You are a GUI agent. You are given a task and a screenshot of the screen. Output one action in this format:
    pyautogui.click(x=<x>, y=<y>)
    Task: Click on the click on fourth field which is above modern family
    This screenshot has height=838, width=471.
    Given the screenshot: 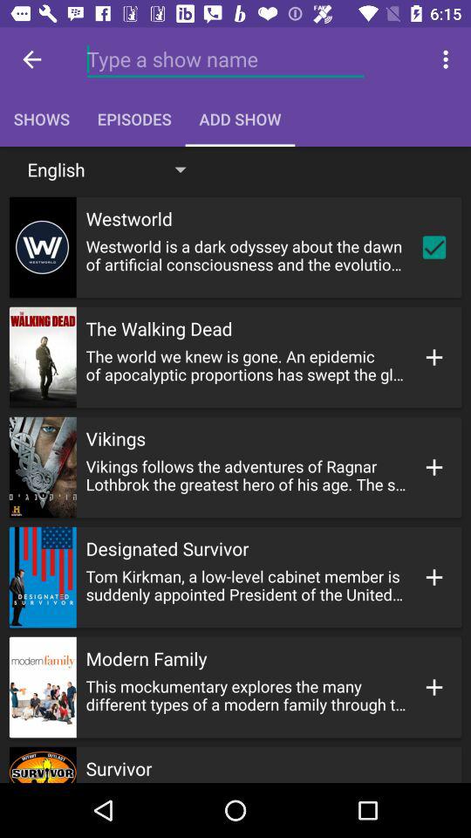 What is the action you would take?
    pyautogui.click(x=235, y=577)
    